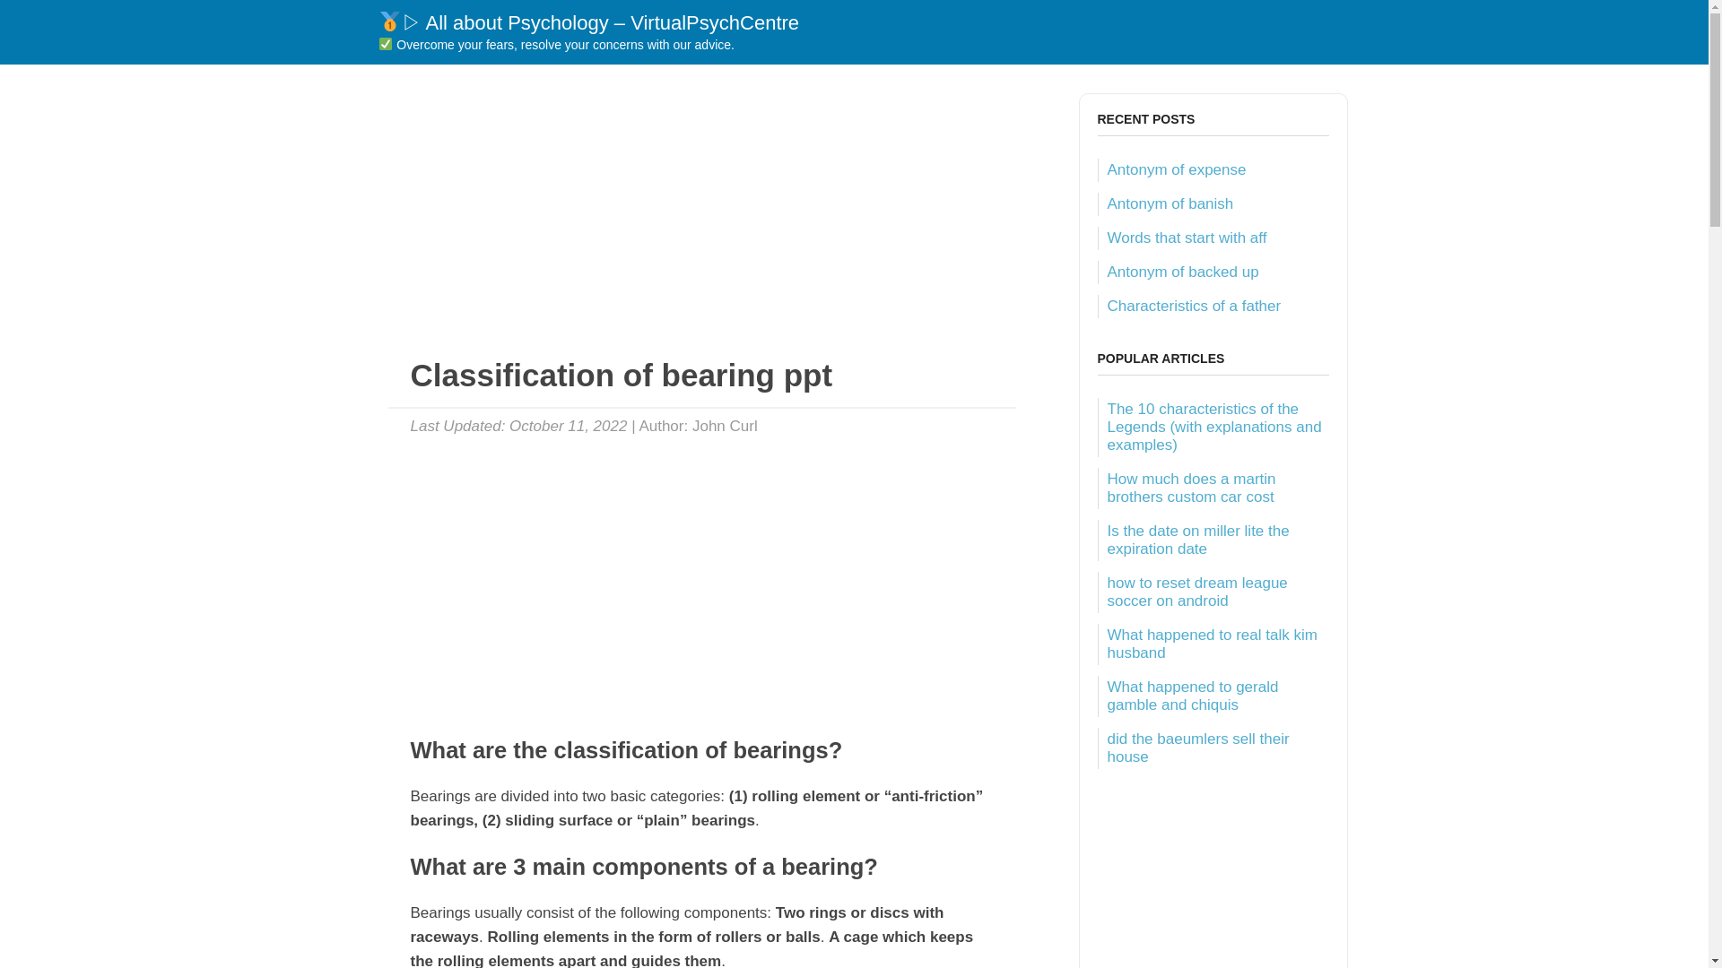 The image size is (1722, 968). What do you see at coordinates (1196, 592) in the screenshot?
I see `how to reset dream league soccer on android` at bounding box center [1196, 592].